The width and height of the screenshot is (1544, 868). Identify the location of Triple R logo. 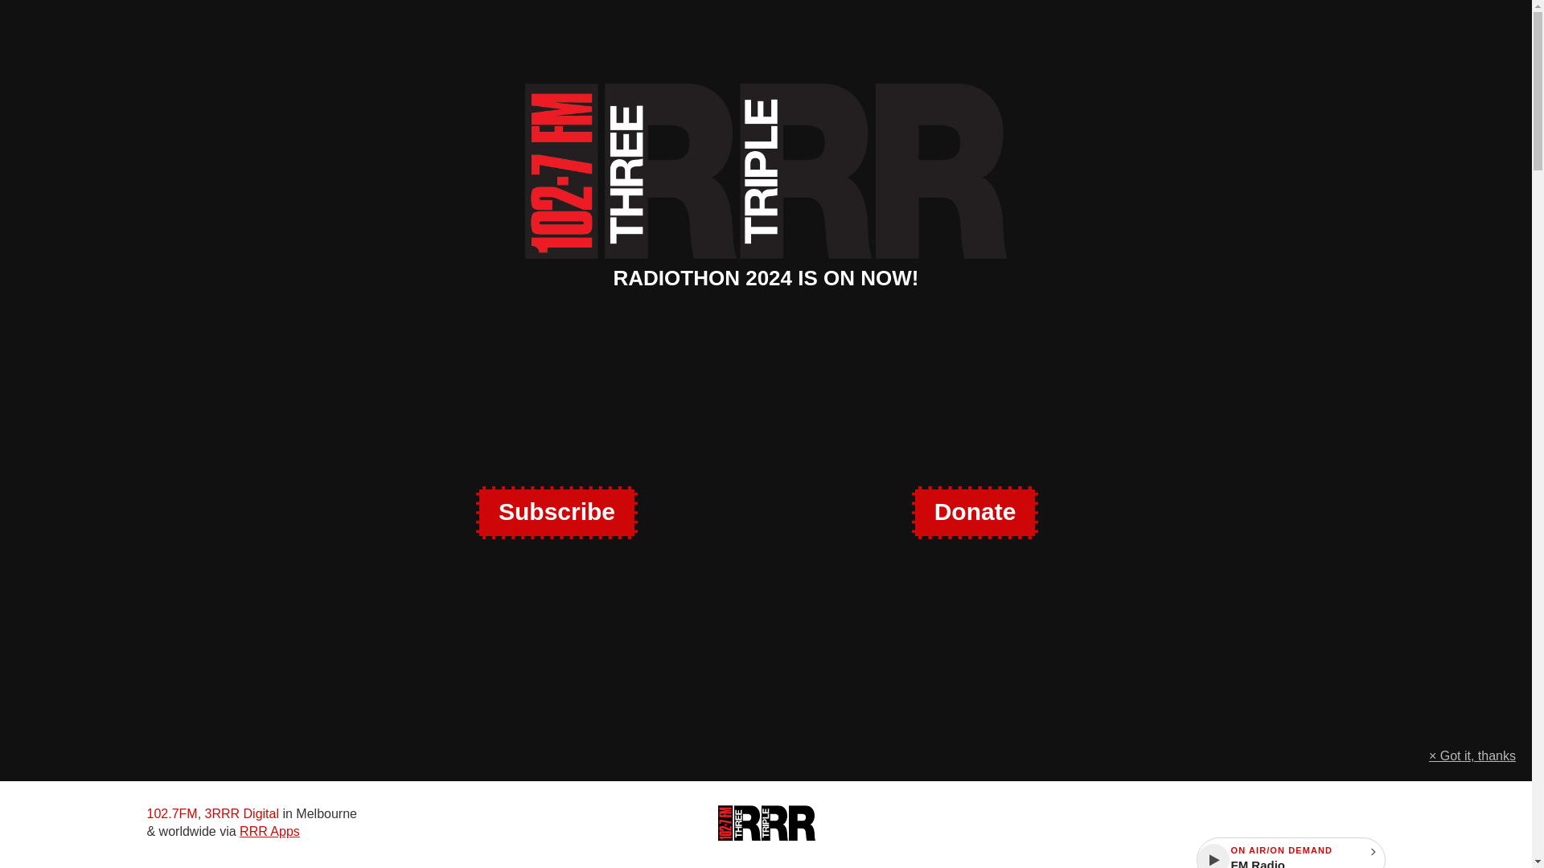
(766, 823).